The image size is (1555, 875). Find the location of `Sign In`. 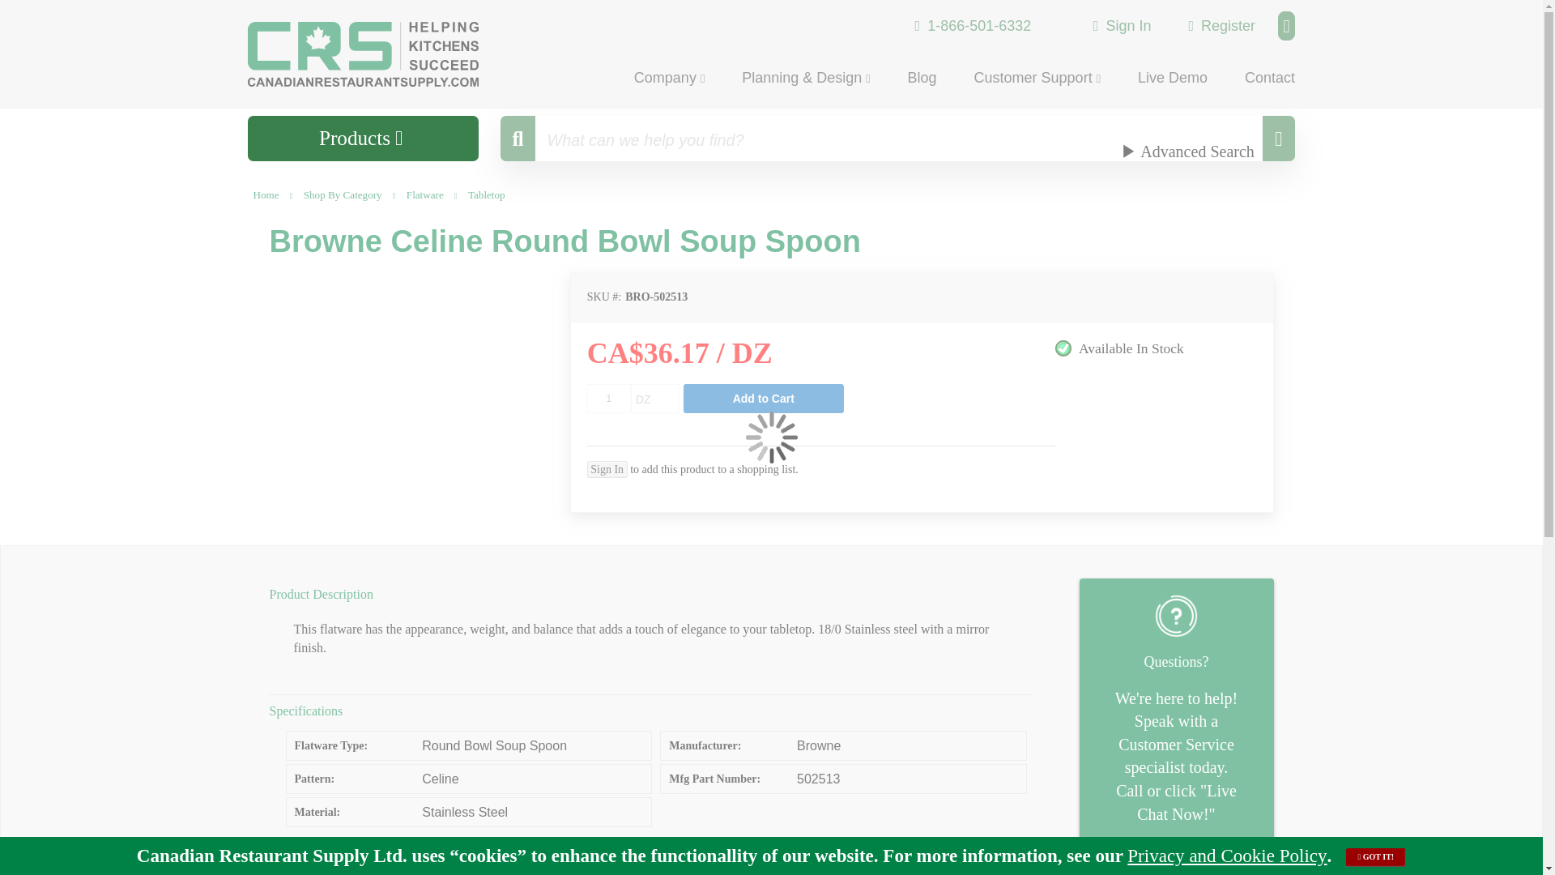

Sign In is located at coordinates (1123, 24).